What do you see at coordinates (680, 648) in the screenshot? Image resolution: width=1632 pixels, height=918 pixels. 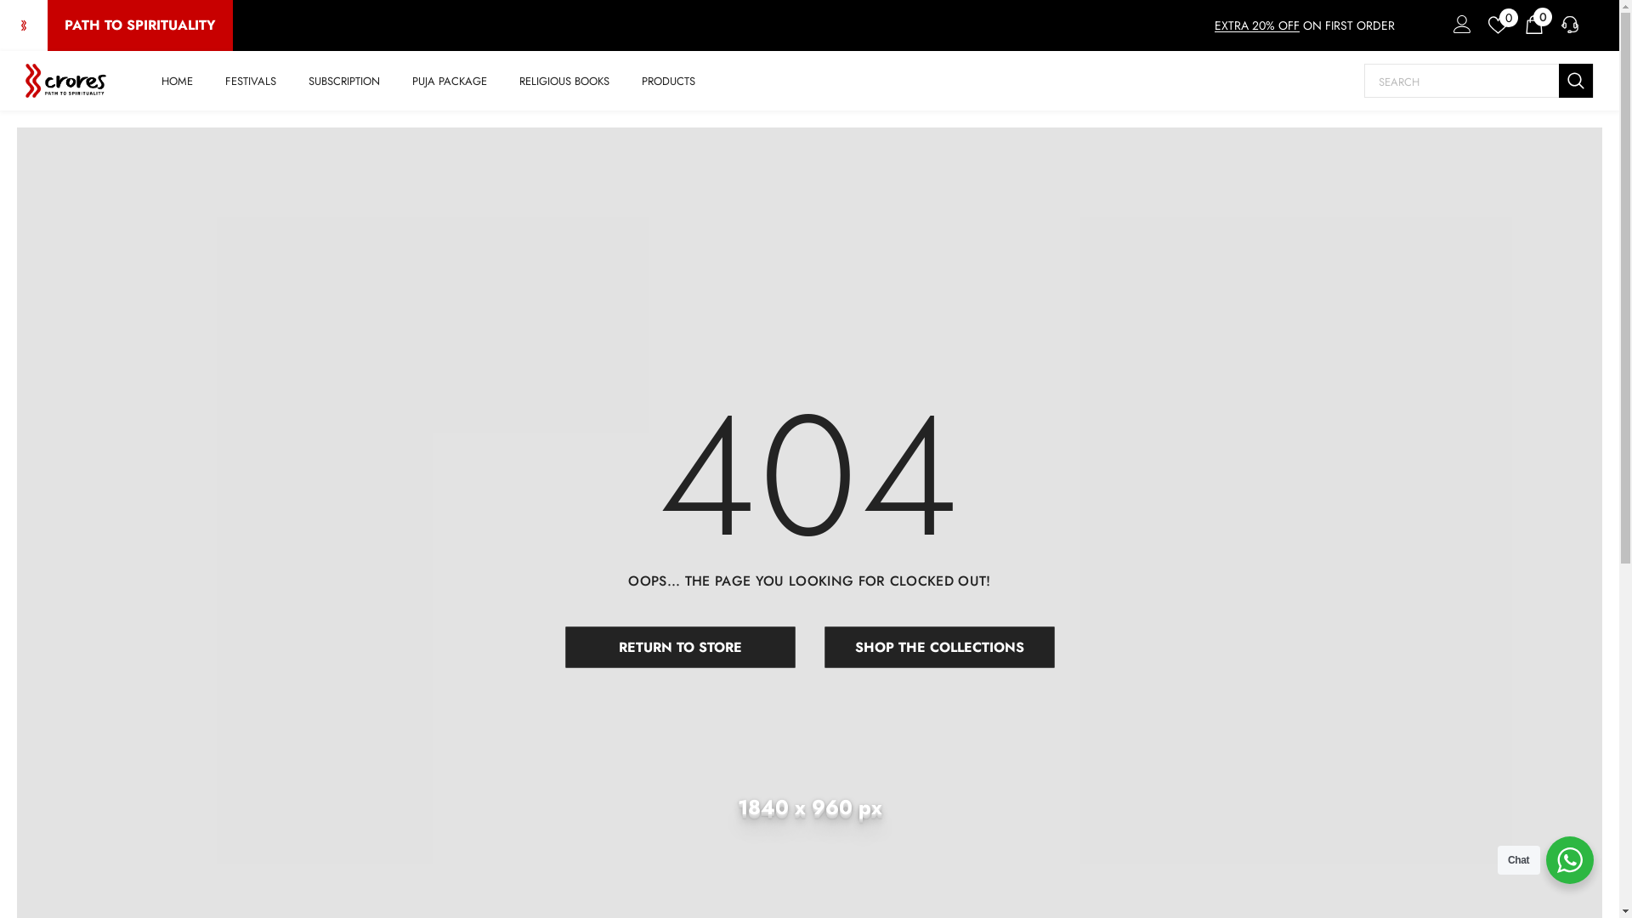 I see `RETURN TO STORE` at bounding box center [680, 648].